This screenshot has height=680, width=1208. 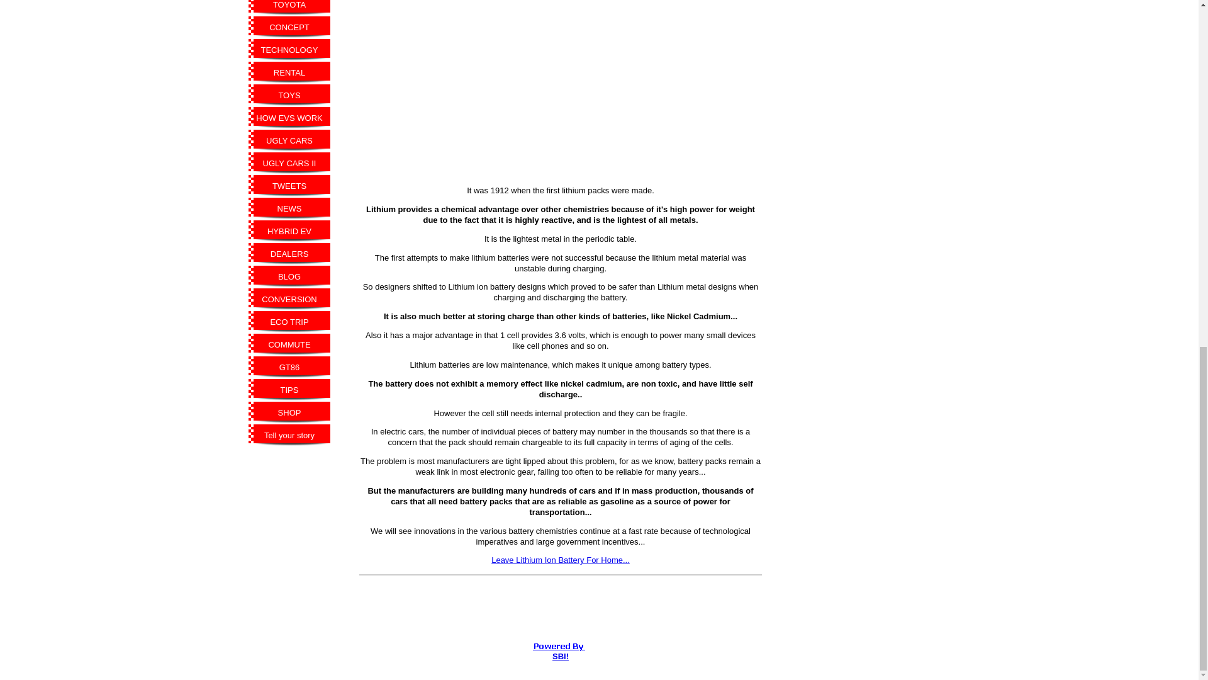 What do you see at coordinates (560, 560) in the screenshot?
I see `Leave Lithium Ion Battery For Home...` at bounding box center [560, 560].